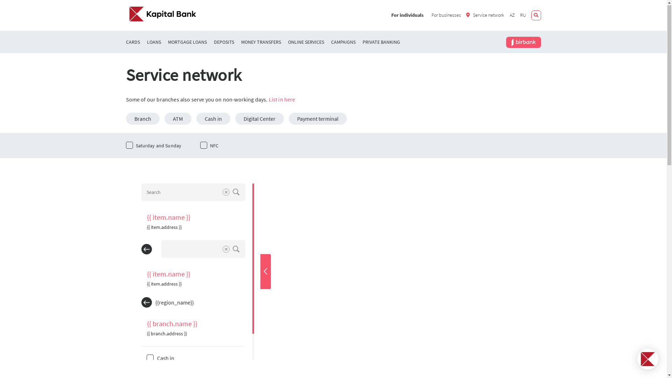 Image resolution: width=672 pixels, height=378 pixels. What do you see at coordinates (485, 15) in the screenshot?
I see `Service network` at bounding box center [485, 15].